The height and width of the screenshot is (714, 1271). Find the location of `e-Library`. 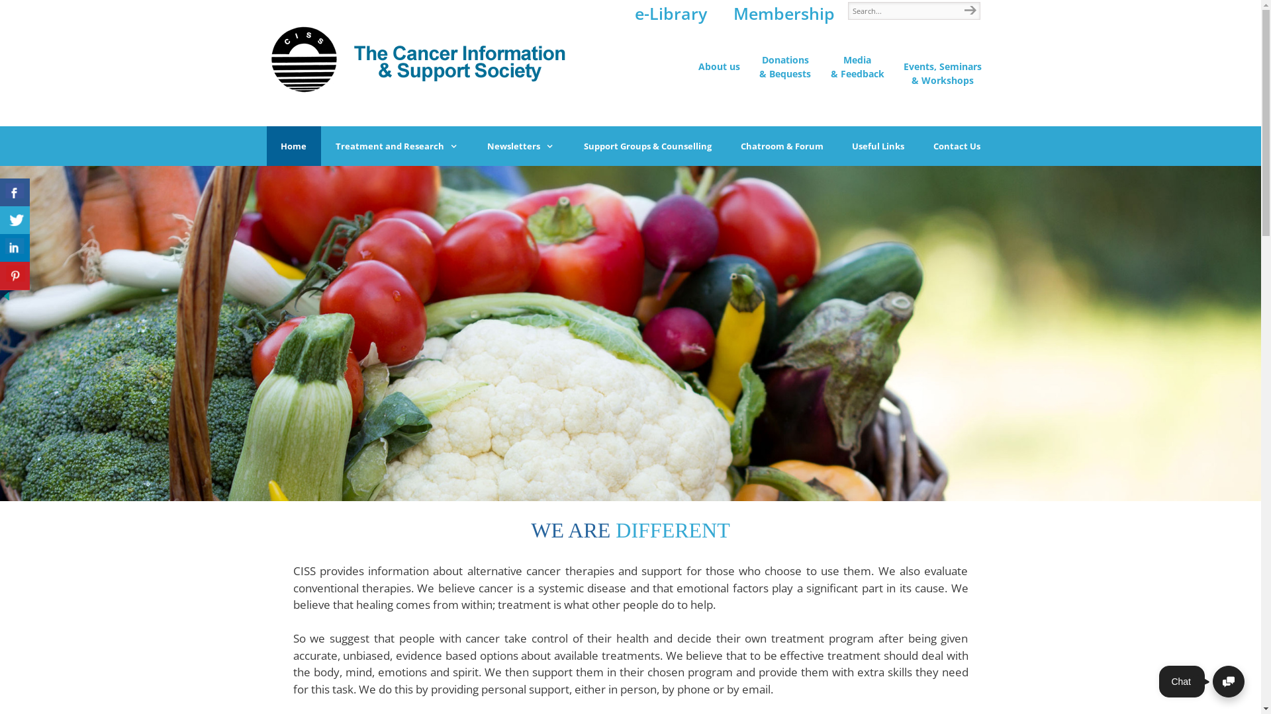

e-Library is located at coordinates (670, 13).